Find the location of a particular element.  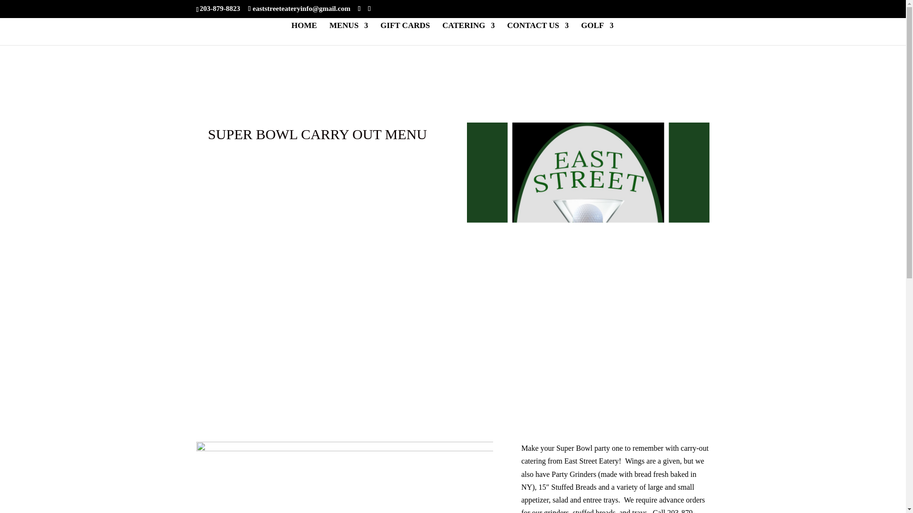

GOLF is located at coordinates (597, 34).